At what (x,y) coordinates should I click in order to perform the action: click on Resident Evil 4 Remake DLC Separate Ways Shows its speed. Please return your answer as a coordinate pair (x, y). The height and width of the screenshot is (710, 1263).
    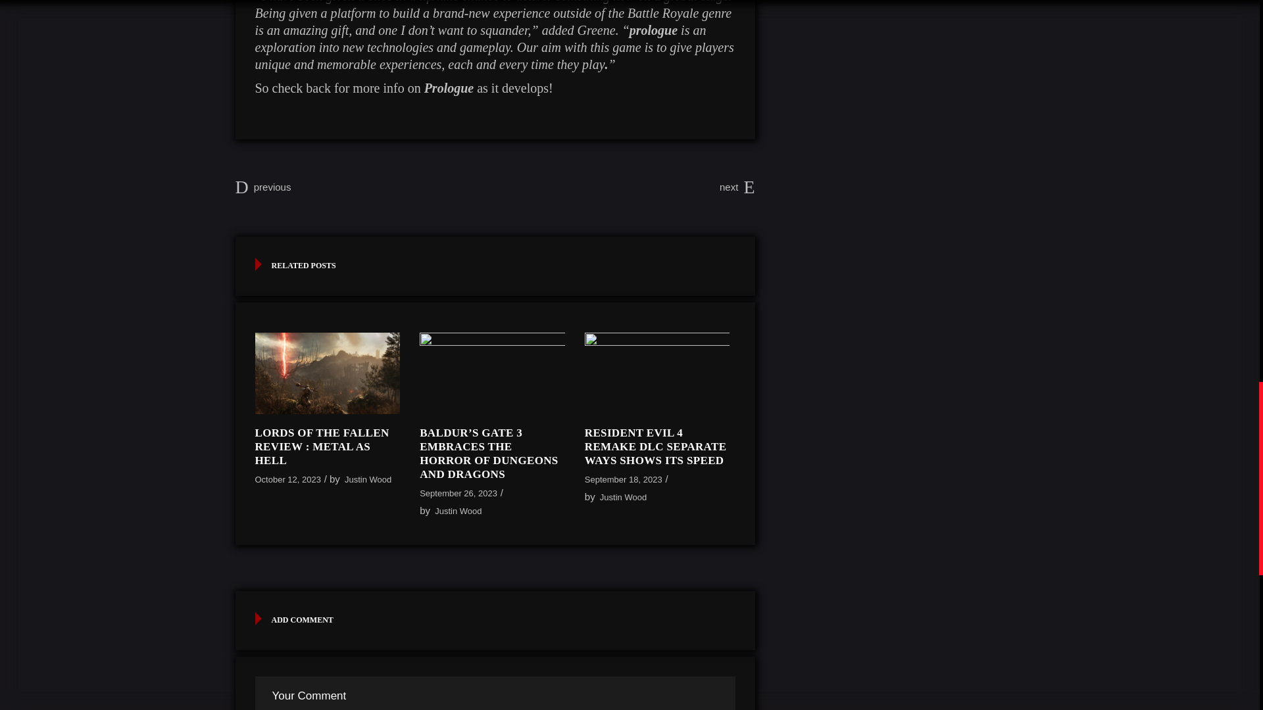
    Looking at the image, I should click on (656, 373).